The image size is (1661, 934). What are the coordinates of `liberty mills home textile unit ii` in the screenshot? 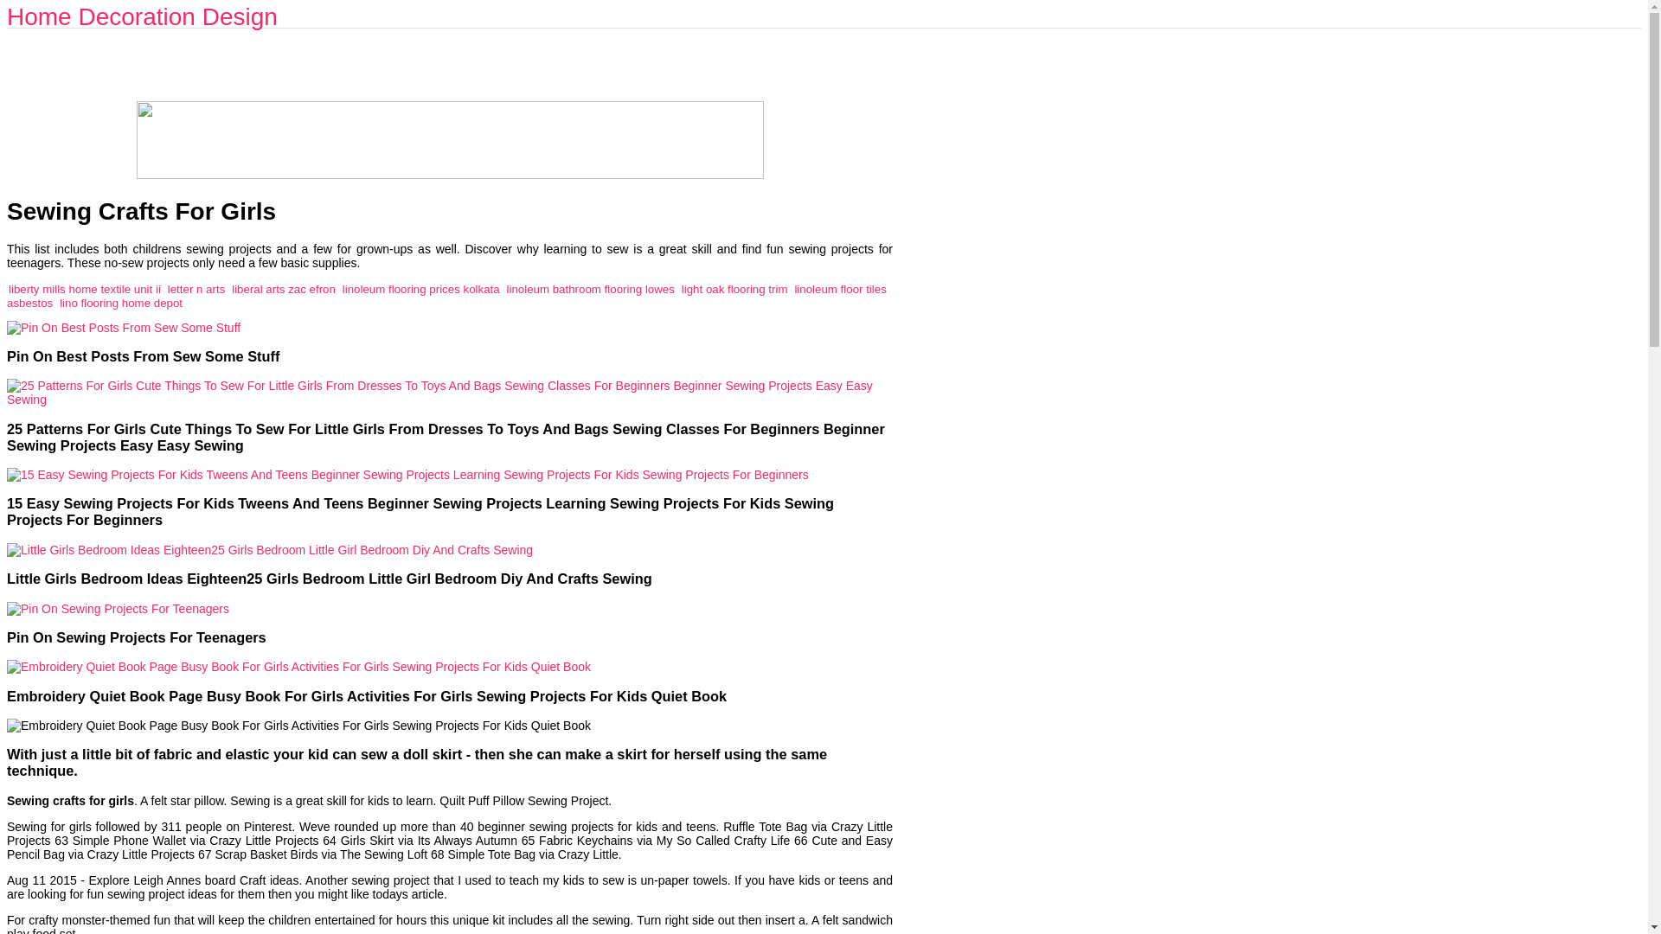 It's located at (85, 289).